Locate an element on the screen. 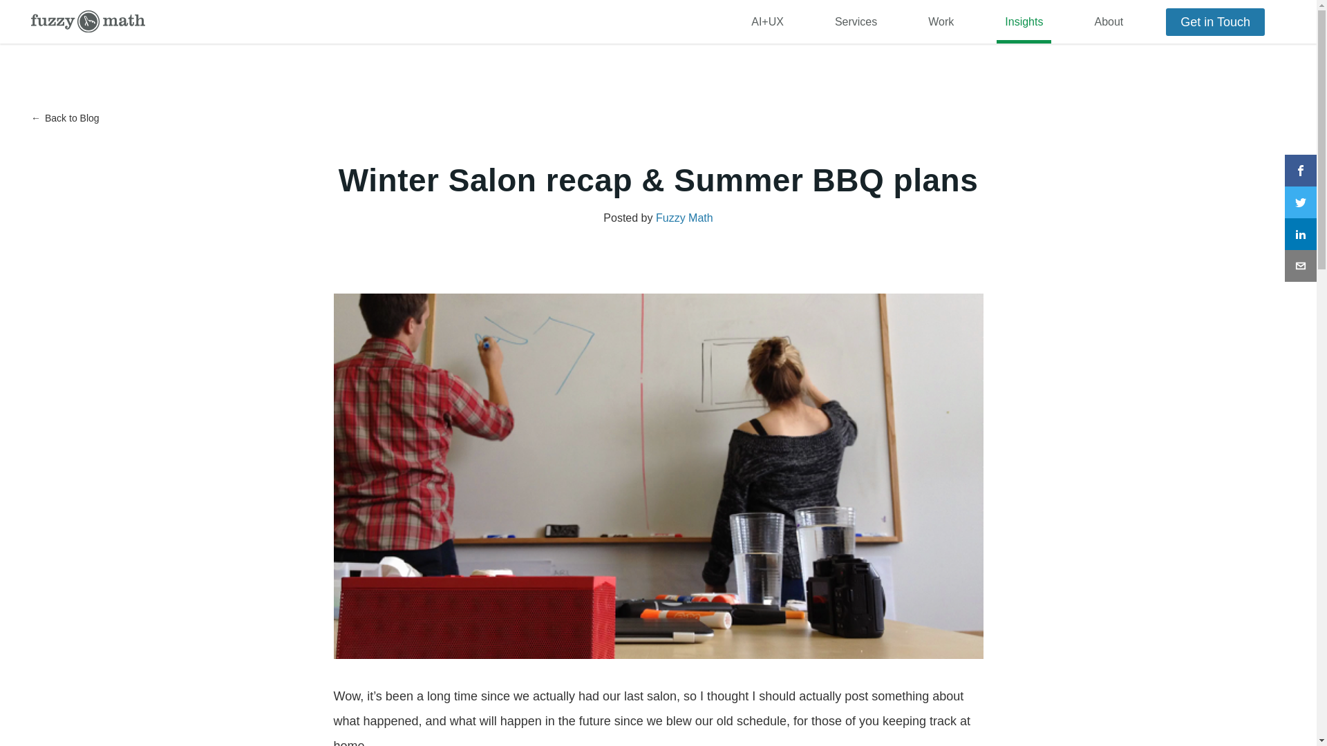 Image resolution: width=1327 pixels, height=746 pixels. About is located at coordinates (1109, 21).